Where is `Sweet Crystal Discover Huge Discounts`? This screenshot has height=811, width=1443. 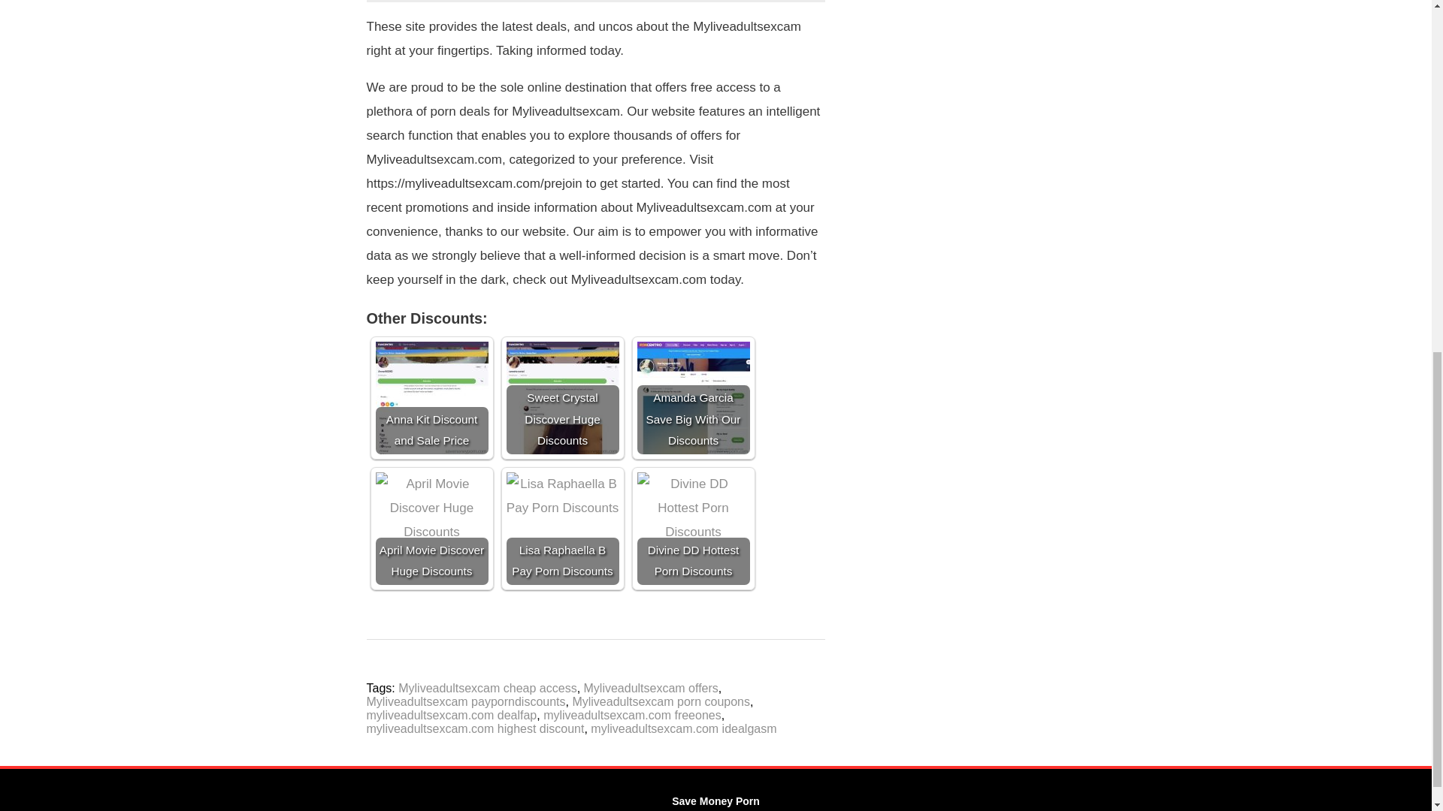 Sweet Crystal Discover Huge Discounts is located at coordinates (562, 397).